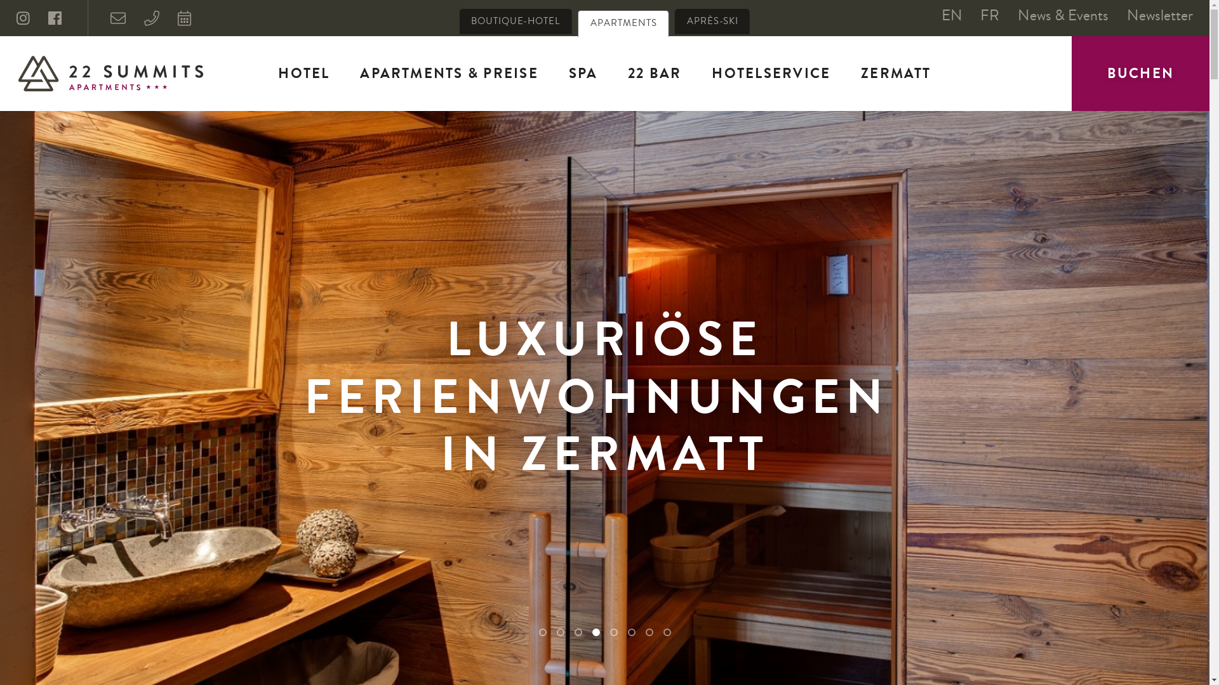 This screenshot has height=685, width=1219. I want to click on ZERMATT, so click(896, 74).